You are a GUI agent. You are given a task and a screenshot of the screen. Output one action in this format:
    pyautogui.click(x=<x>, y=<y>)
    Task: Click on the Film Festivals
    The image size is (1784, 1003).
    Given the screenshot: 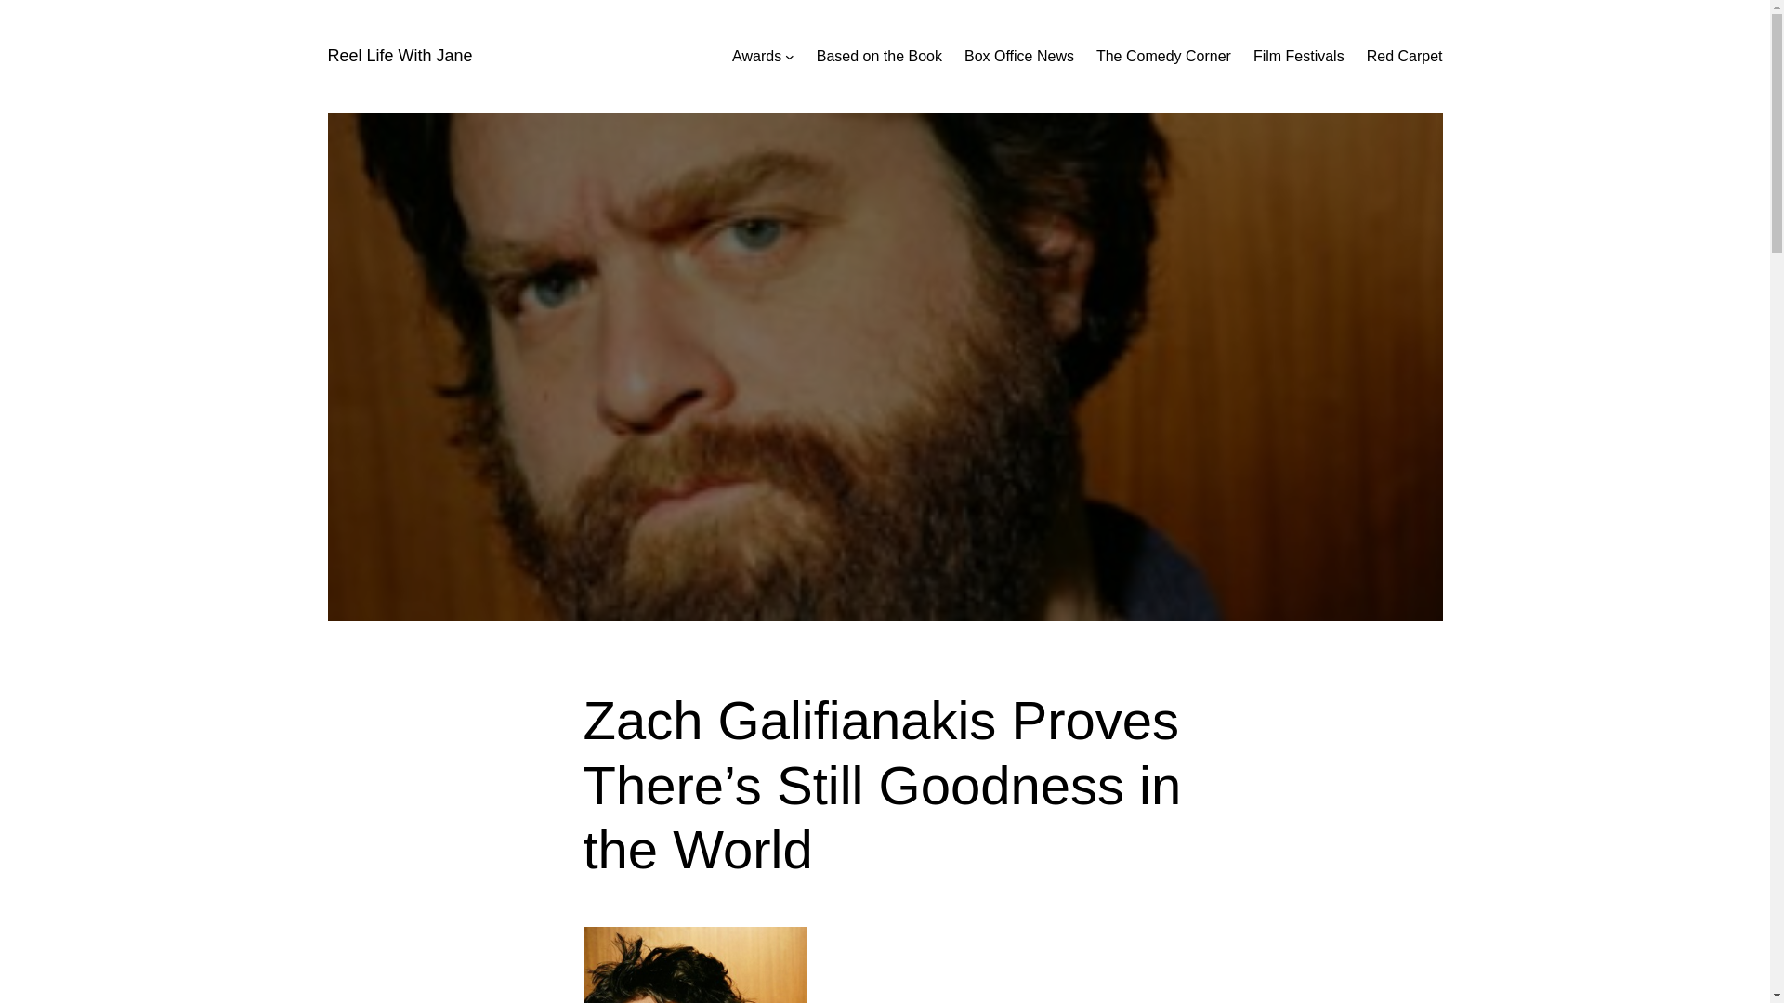 What is the action you would take?
    pyautogui.click(x=1299, y=56)
    